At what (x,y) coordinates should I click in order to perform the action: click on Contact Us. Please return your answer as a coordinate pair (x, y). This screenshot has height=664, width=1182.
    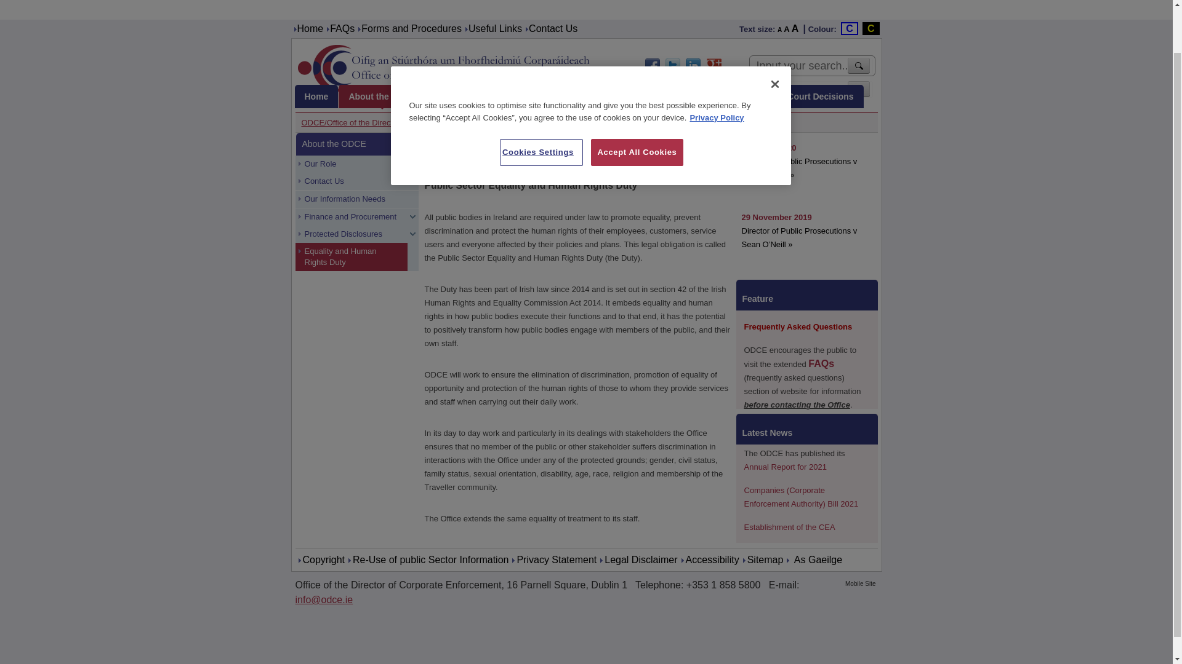
    Looking at the image, I should click on (352, 181).